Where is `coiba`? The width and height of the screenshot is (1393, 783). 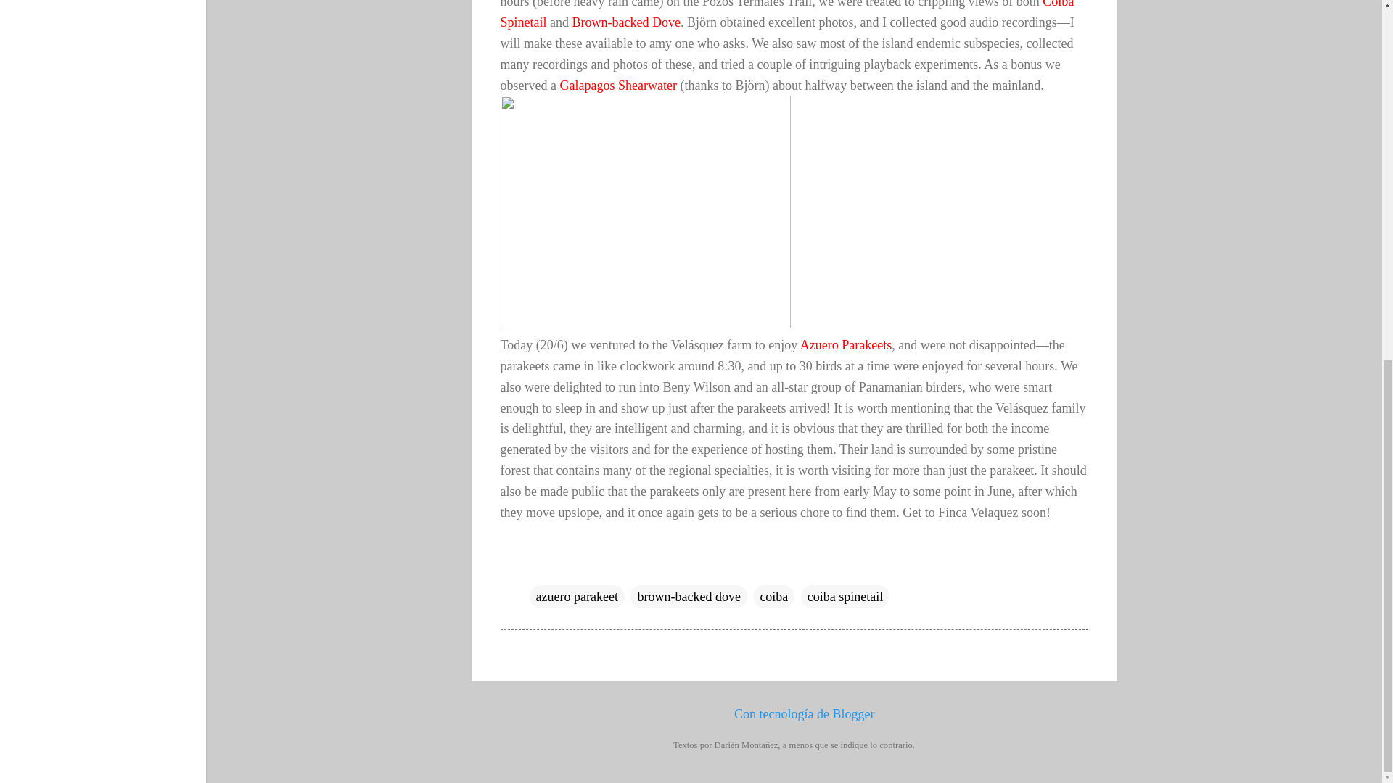 coiba is located at coordinates (773, 596).